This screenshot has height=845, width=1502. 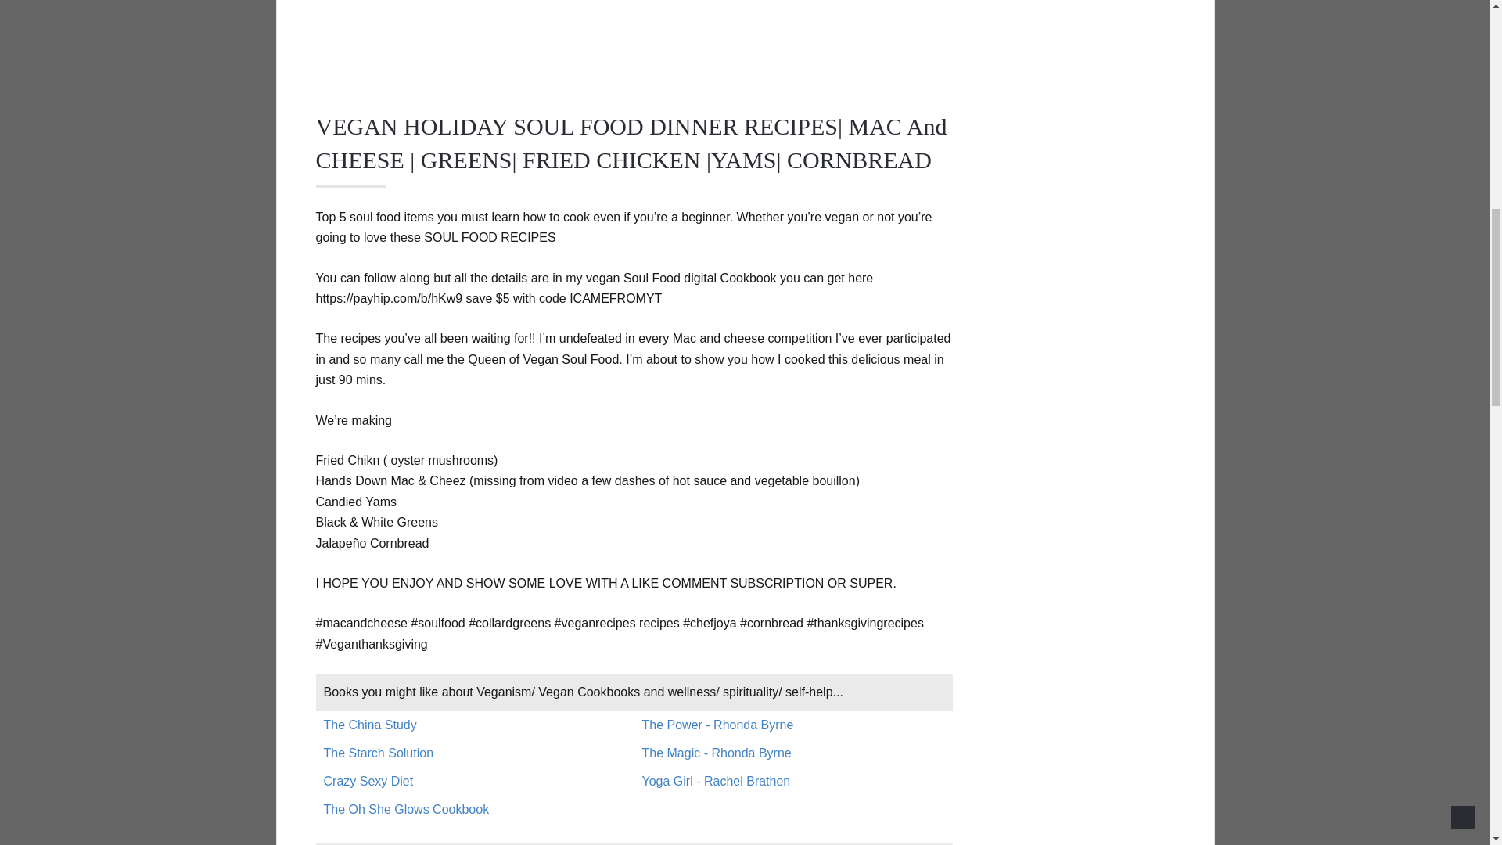 What do you see at coordinates (371, 725) in the screenshot?
I see `The China Study` at bounding box center [371, 725].